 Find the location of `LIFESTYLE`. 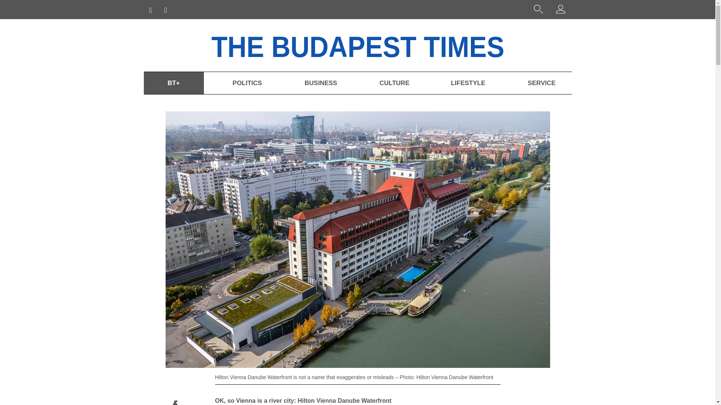

LIFESTYLE is located at coordinates (468, 83).